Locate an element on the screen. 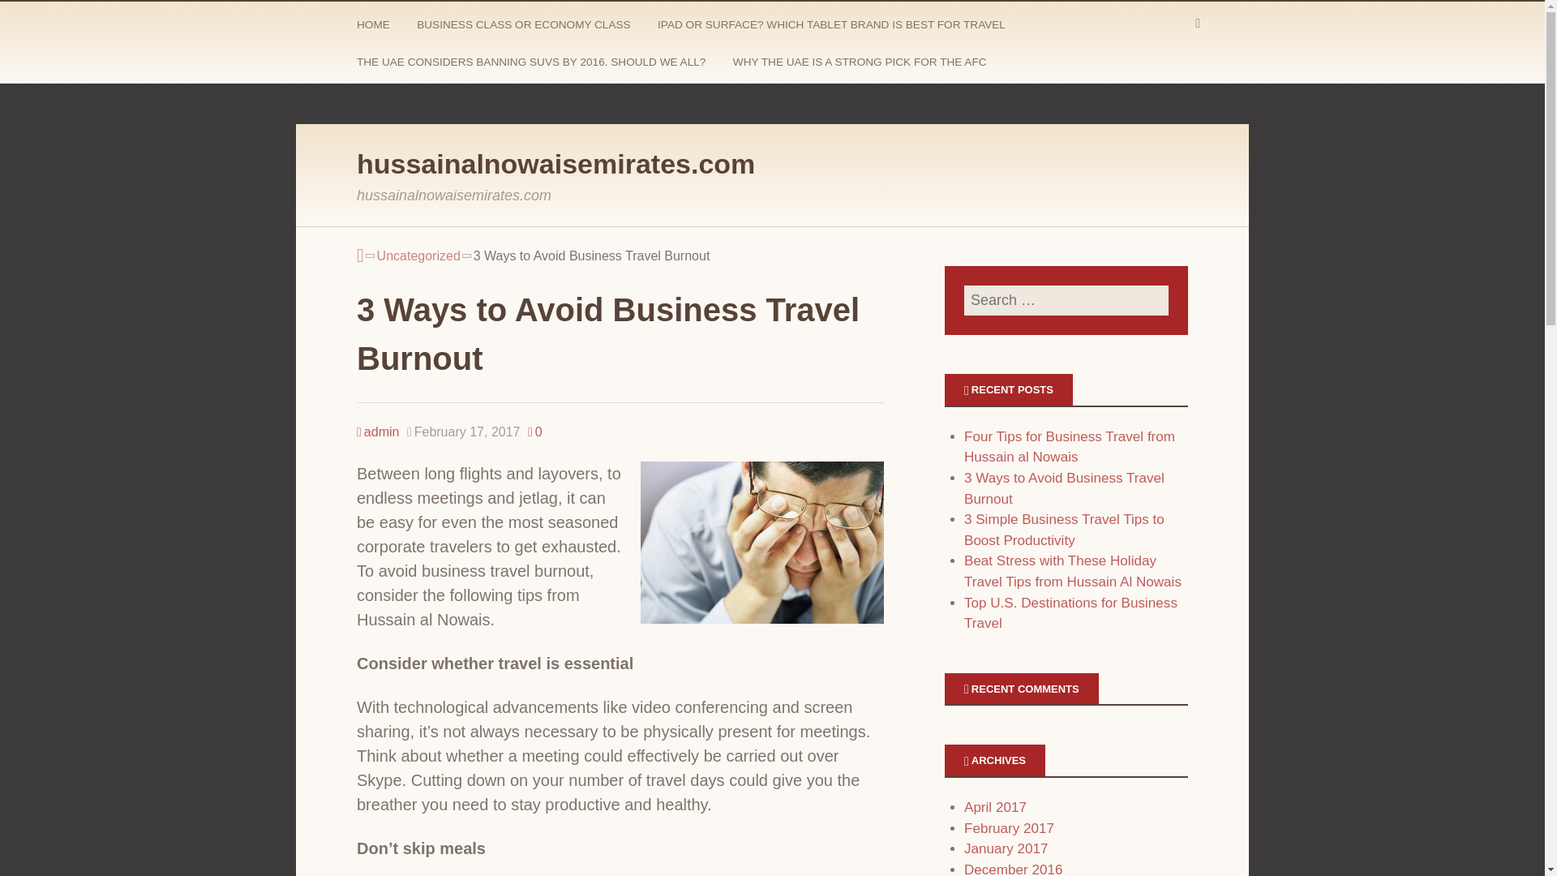  February 2017 is located at coordinates (1009, 828).